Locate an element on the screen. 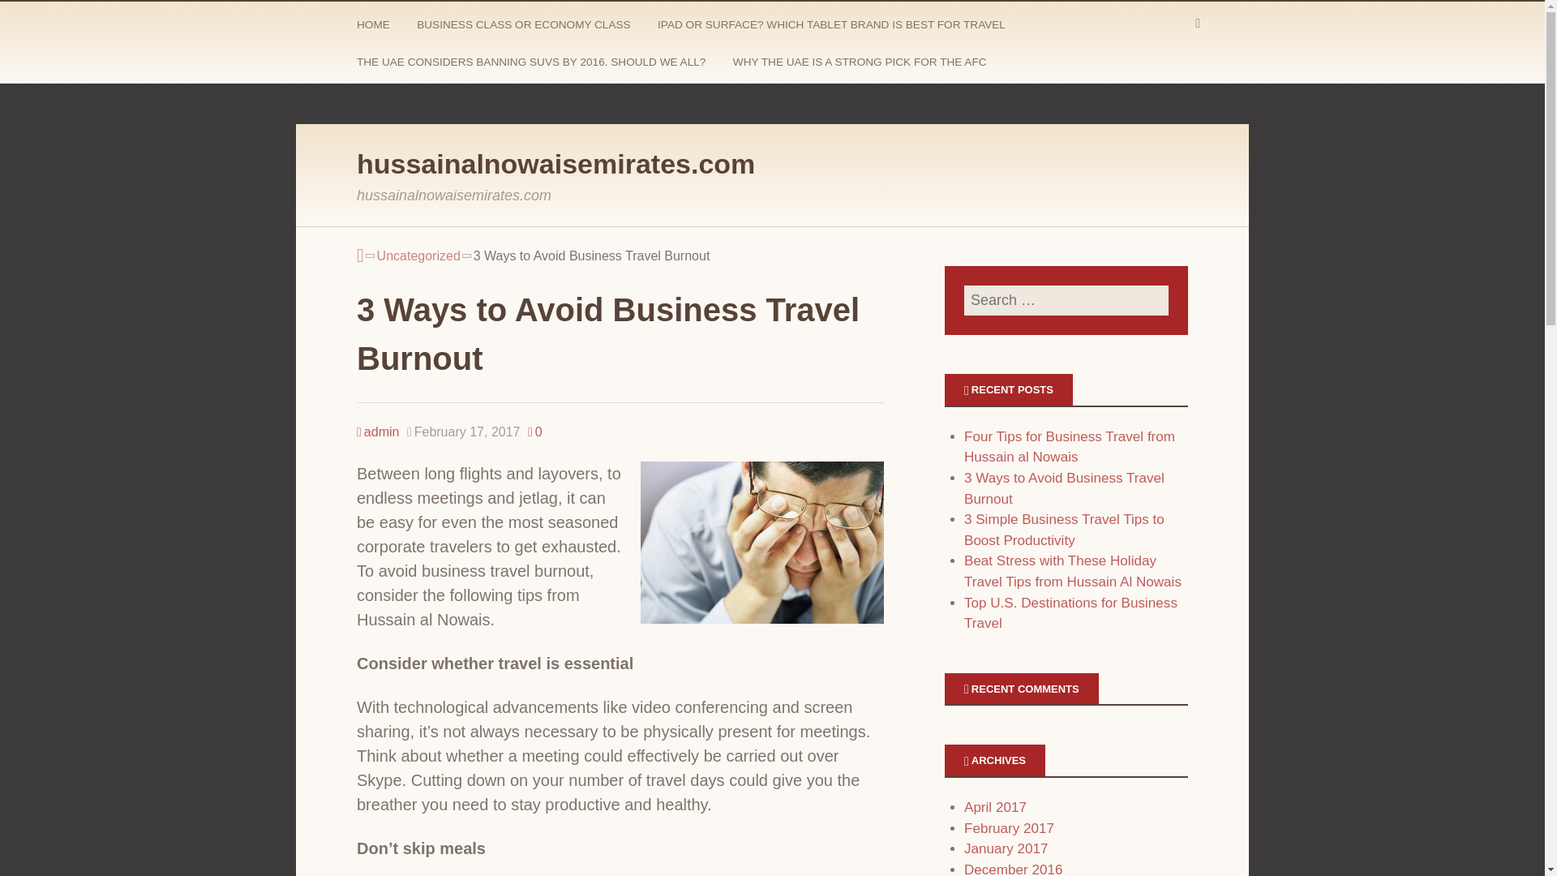  February 2017 is located at coordinates (1009, 828).